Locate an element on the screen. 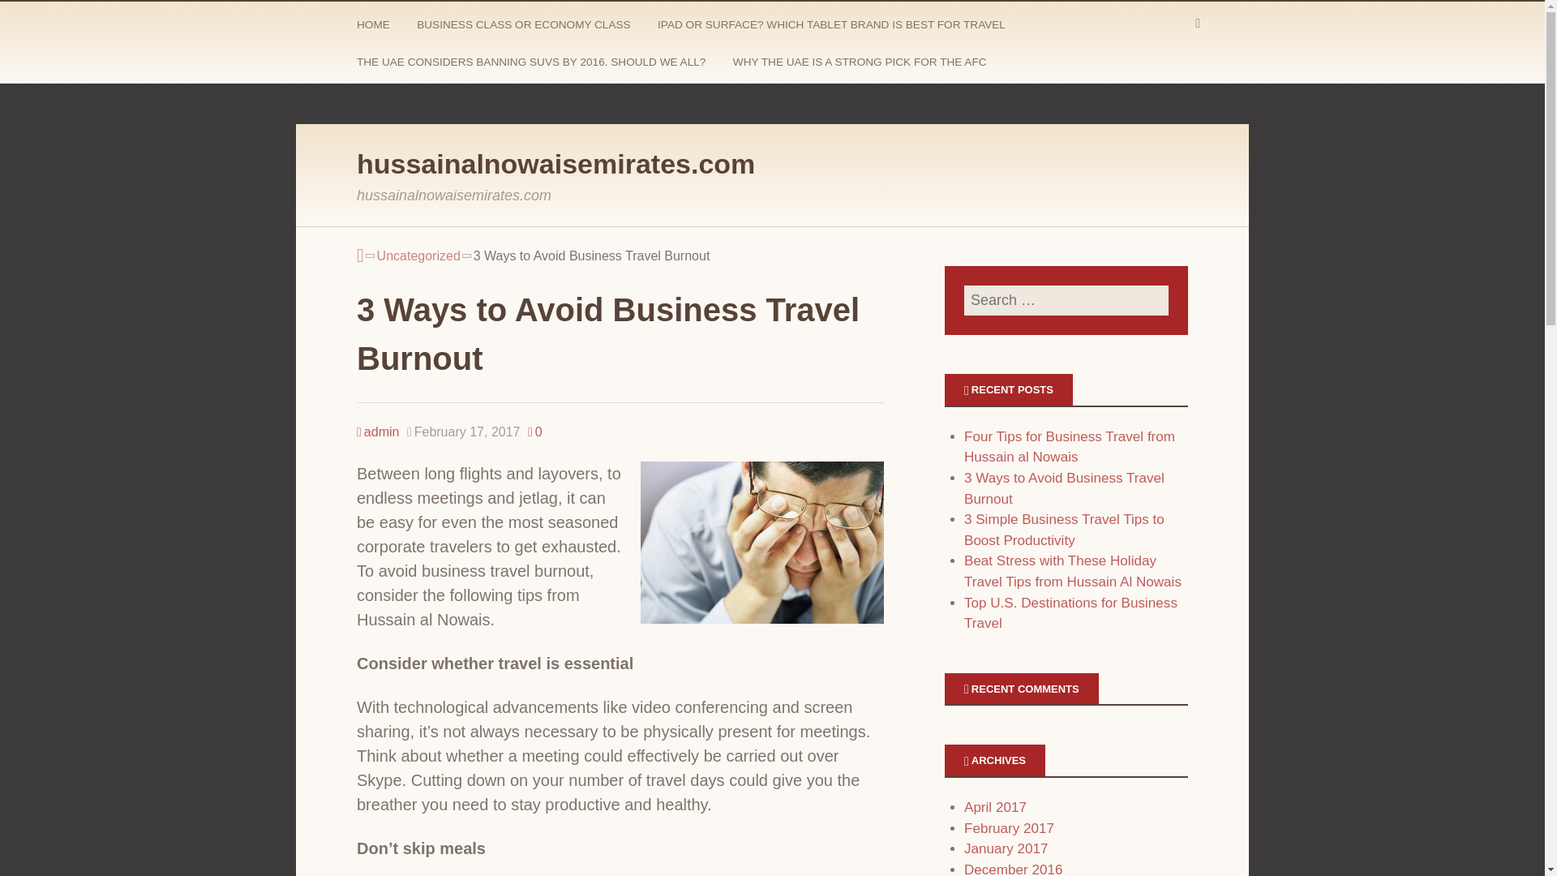  February 2017 is located at coordinates (1009, 828).